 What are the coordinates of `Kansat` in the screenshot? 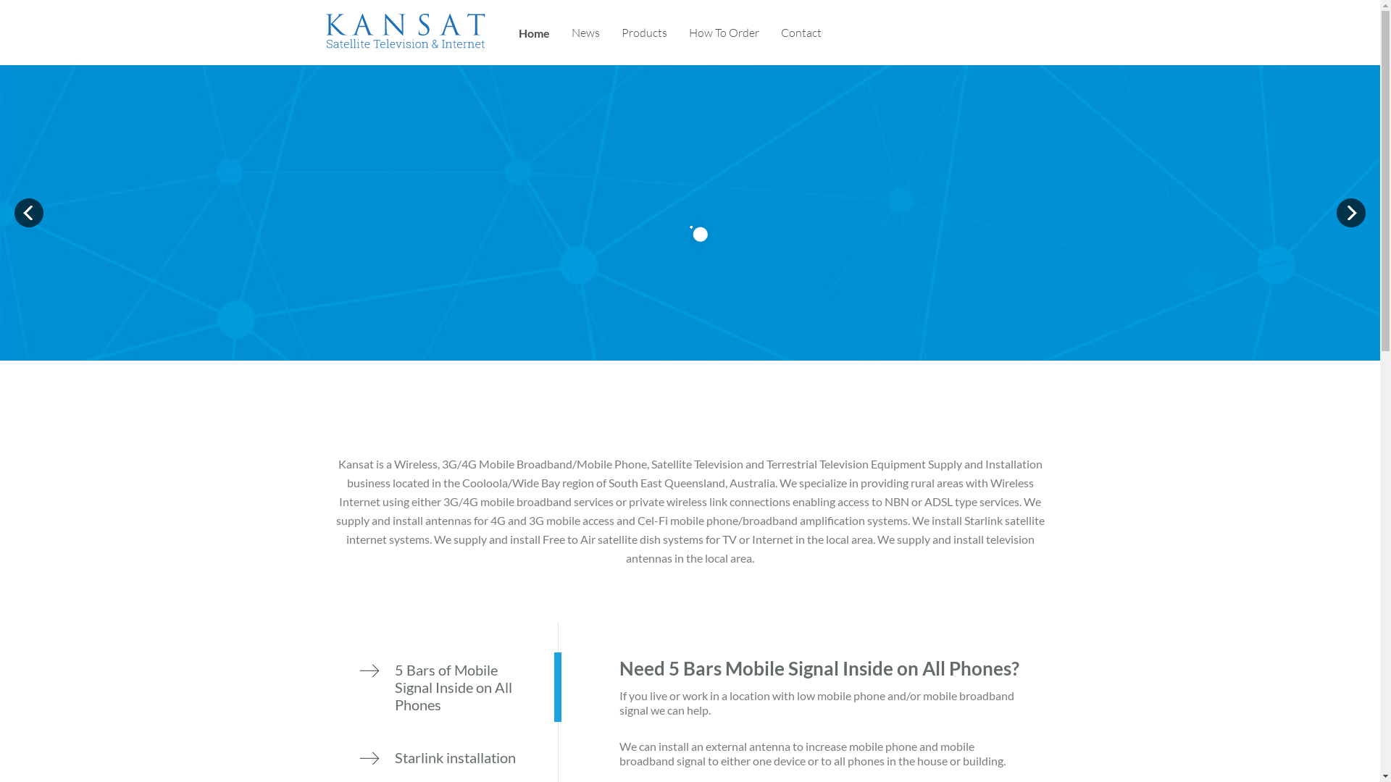 It's located at (406, 43).